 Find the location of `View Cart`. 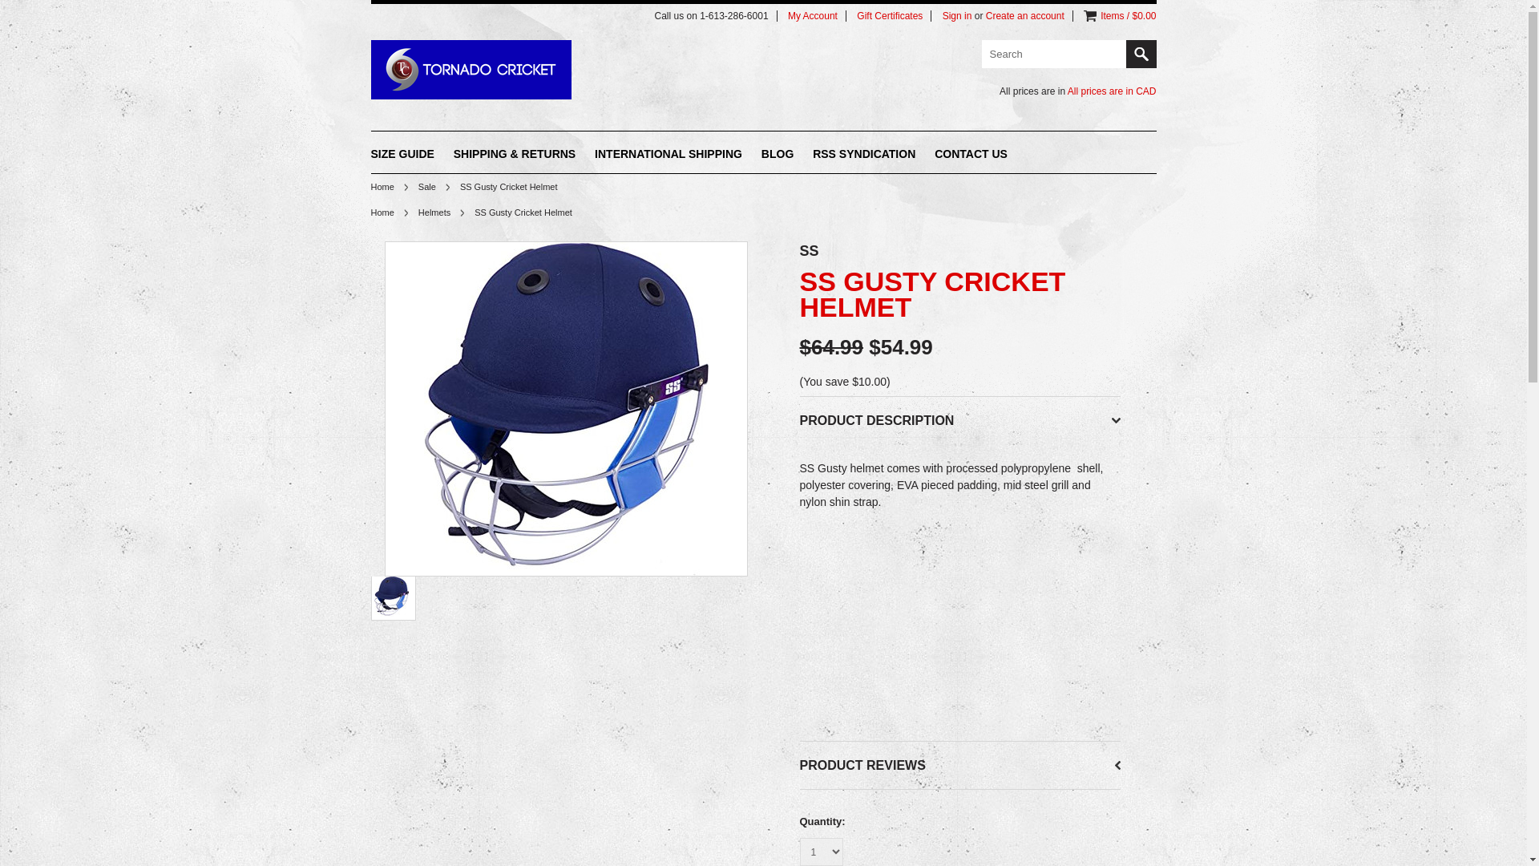

View Cart is located at coordinates (1089, 16).